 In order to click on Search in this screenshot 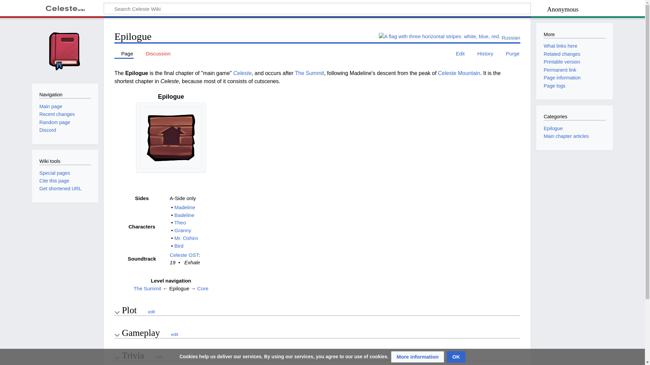, I will do `click(516, 9)`.